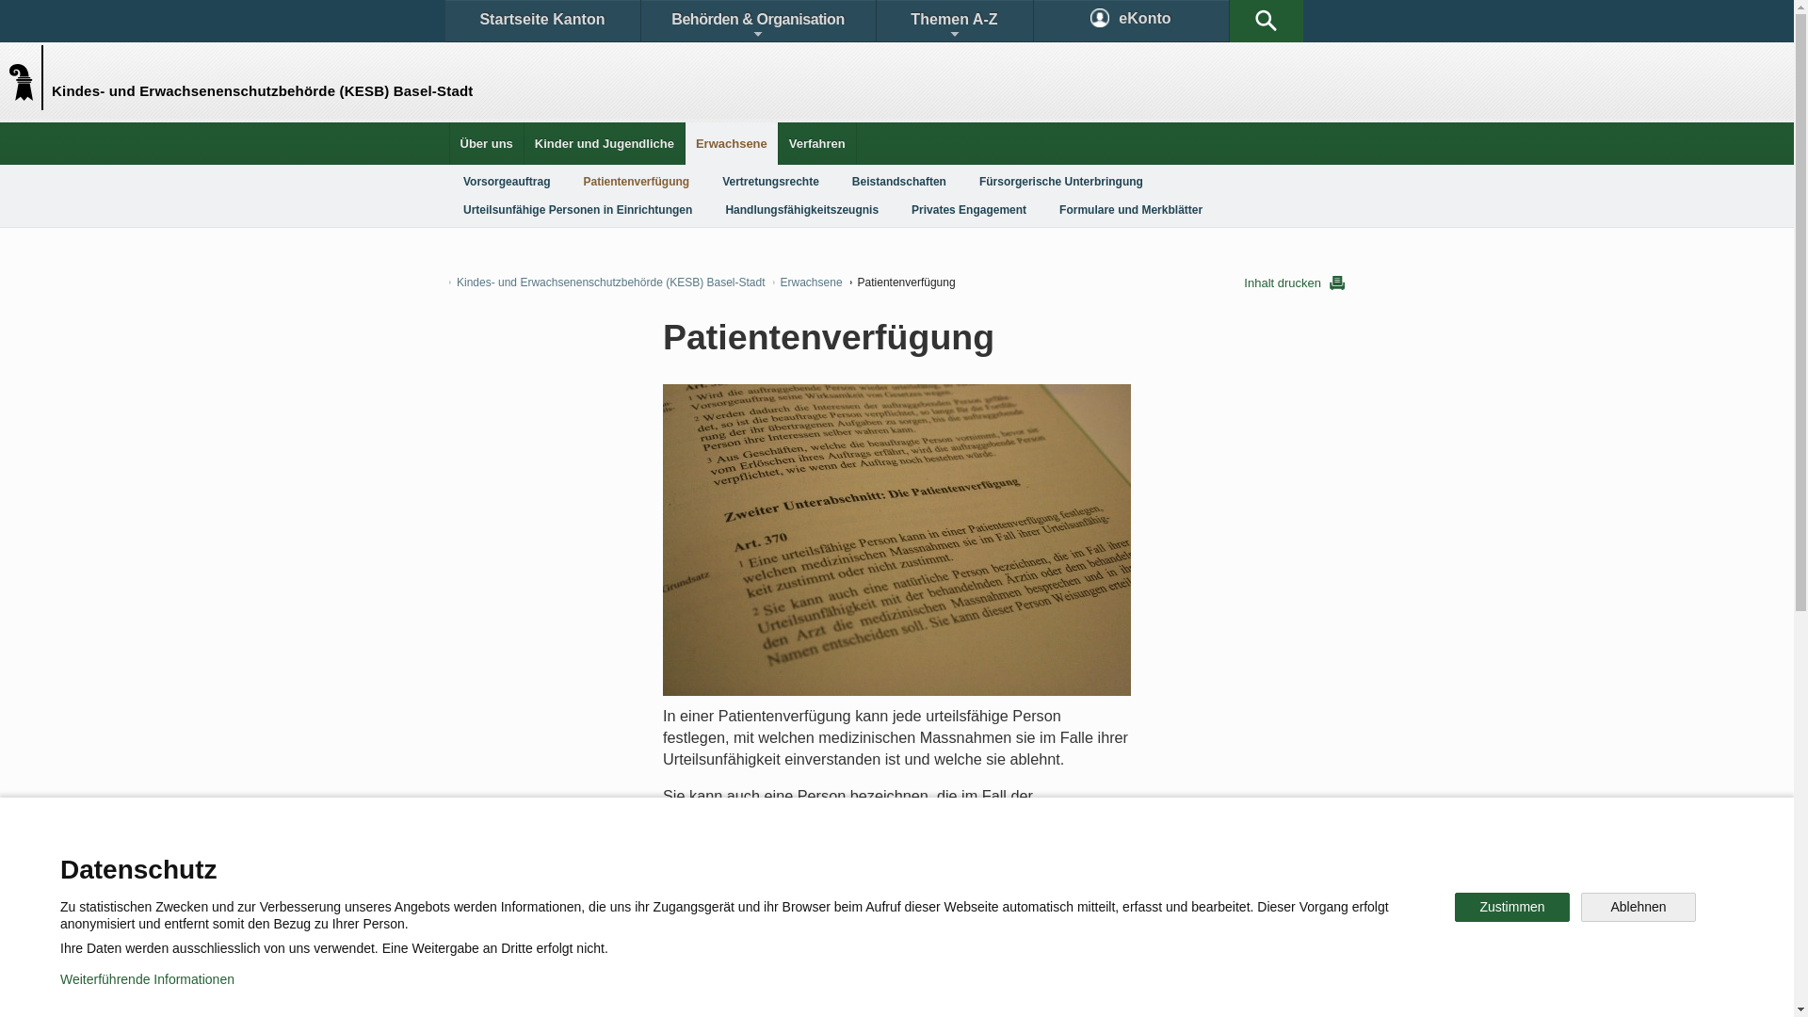 The height and width of the screenshot is (1017, 1808). I want to click on Instagram, so click(917, 927).